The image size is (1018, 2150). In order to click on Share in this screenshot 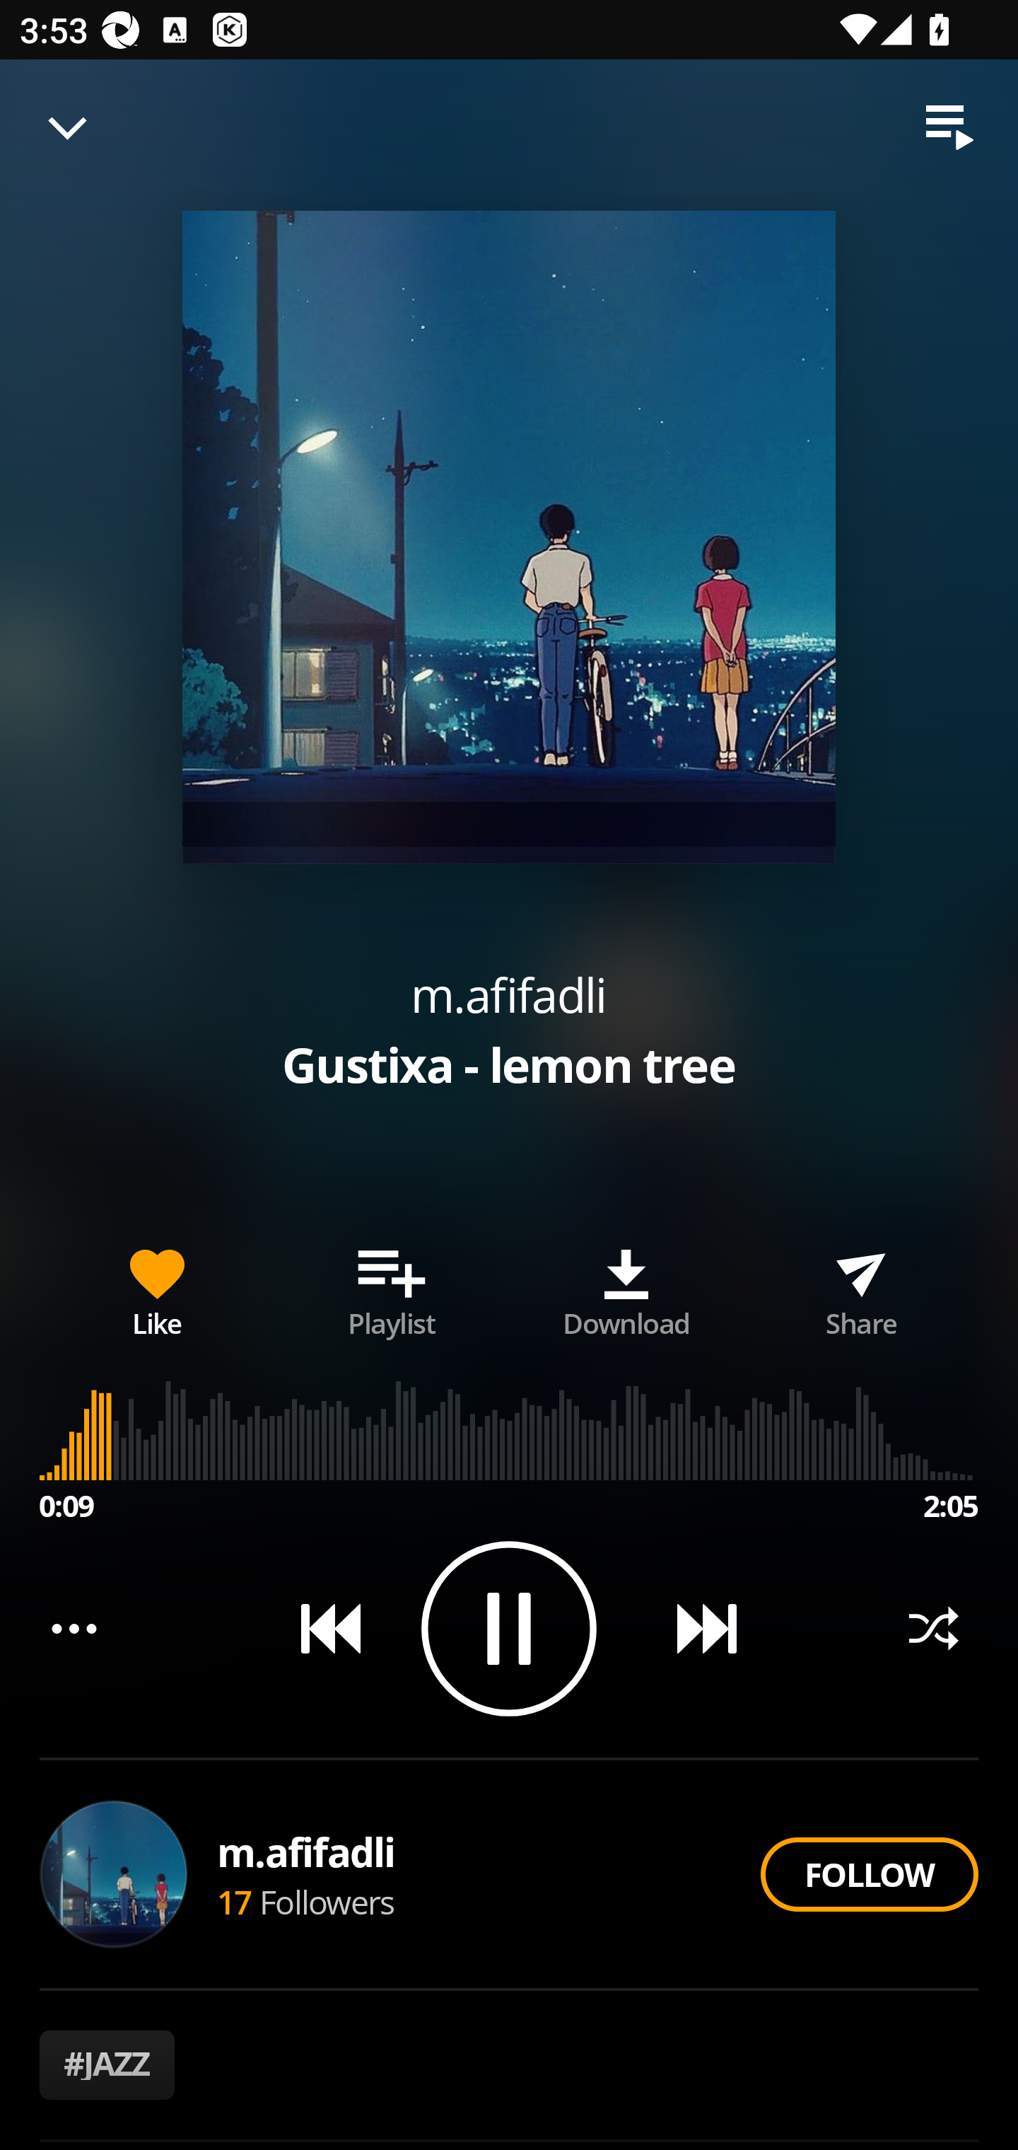, I will do `click(861, 1287)`.